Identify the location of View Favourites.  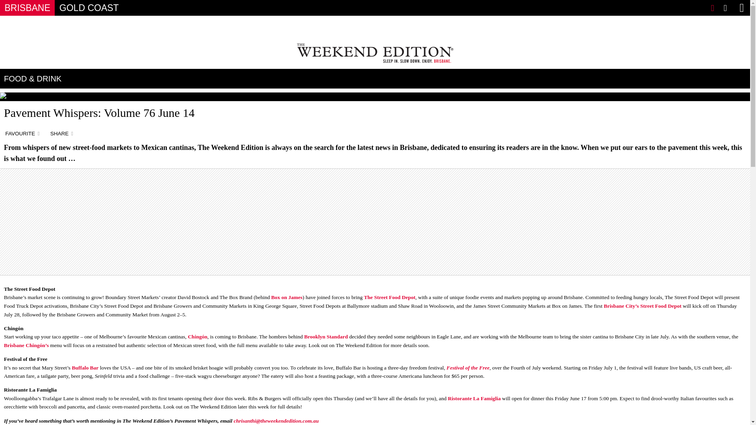
(712, 8).